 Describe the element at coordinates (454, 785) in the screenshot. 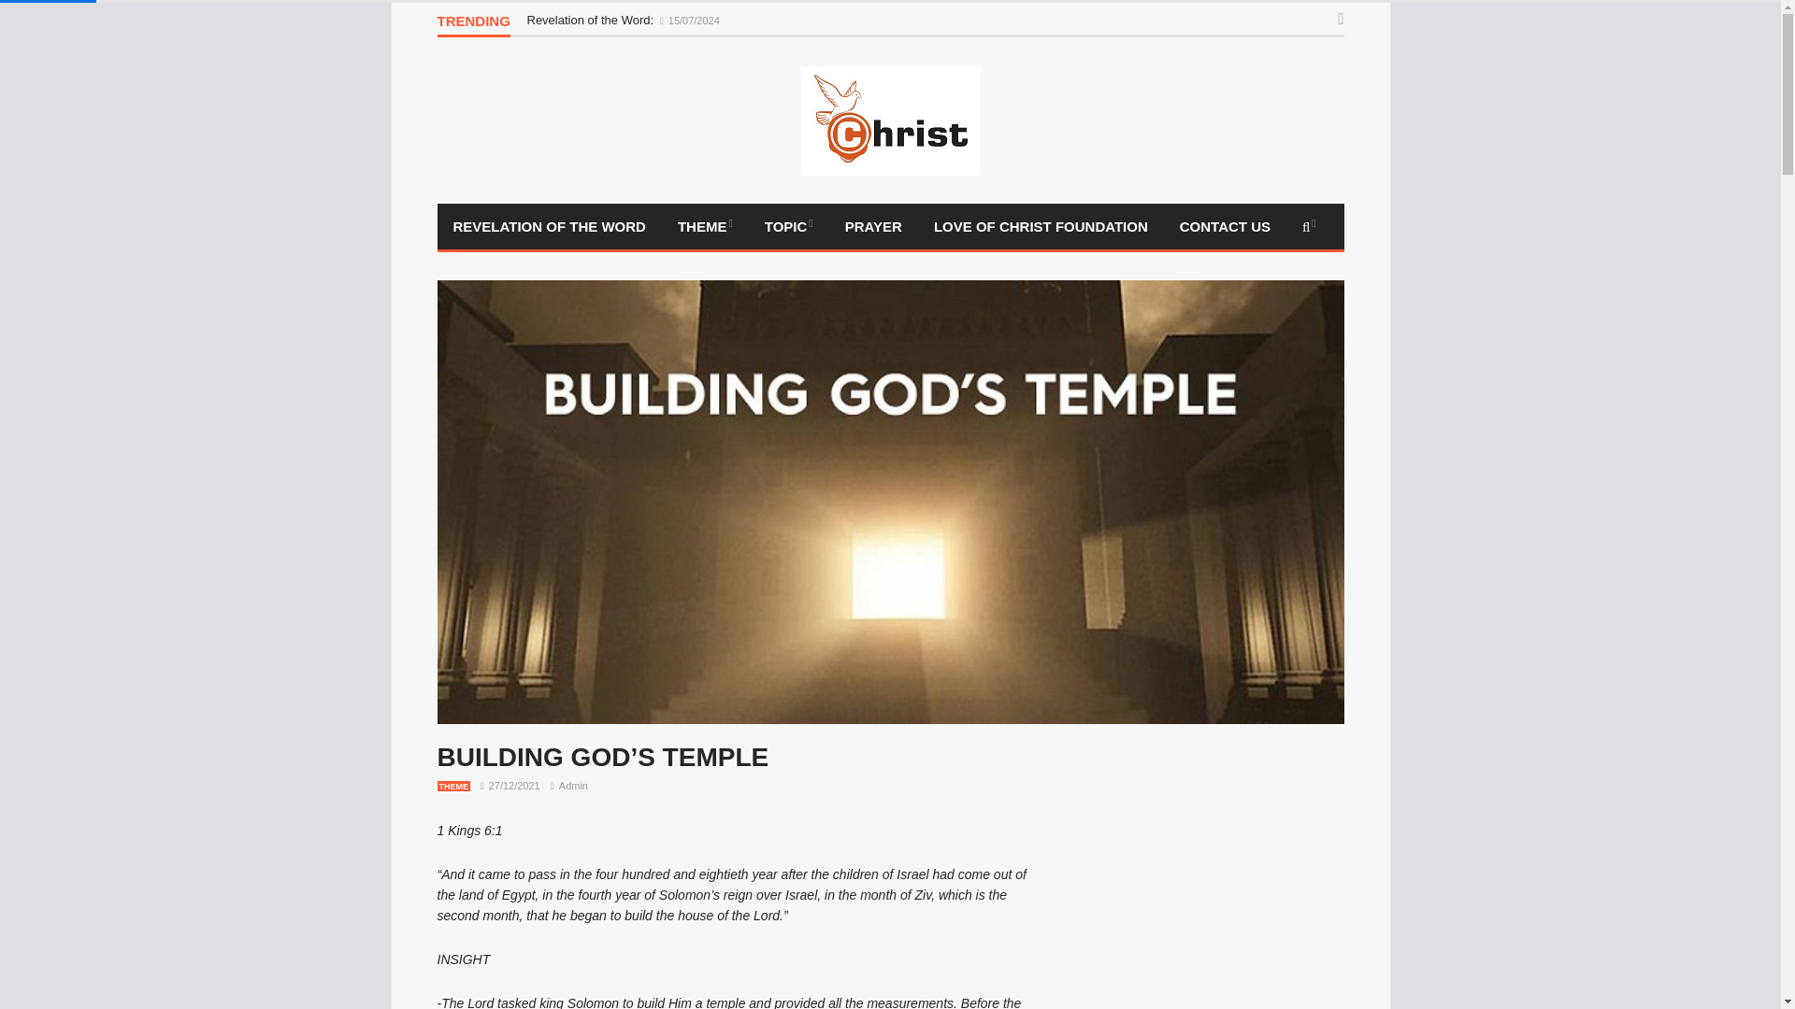

I see `THEME` at that location.